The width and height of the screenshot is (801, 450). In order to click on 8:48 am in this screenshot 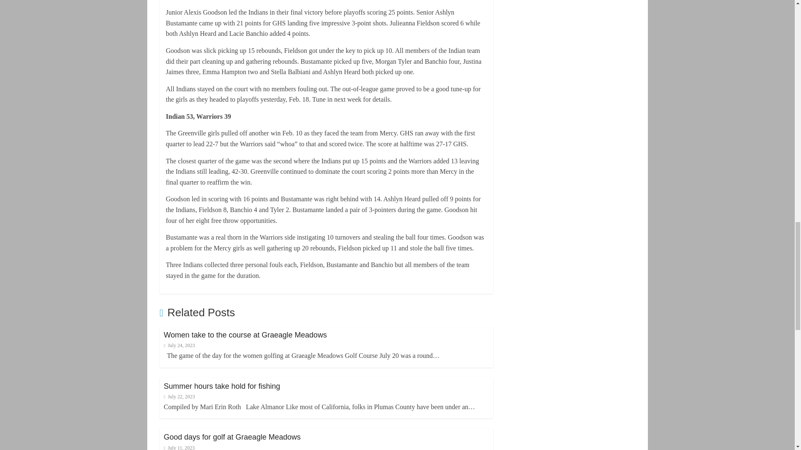, I will do `click(179, 345)`.